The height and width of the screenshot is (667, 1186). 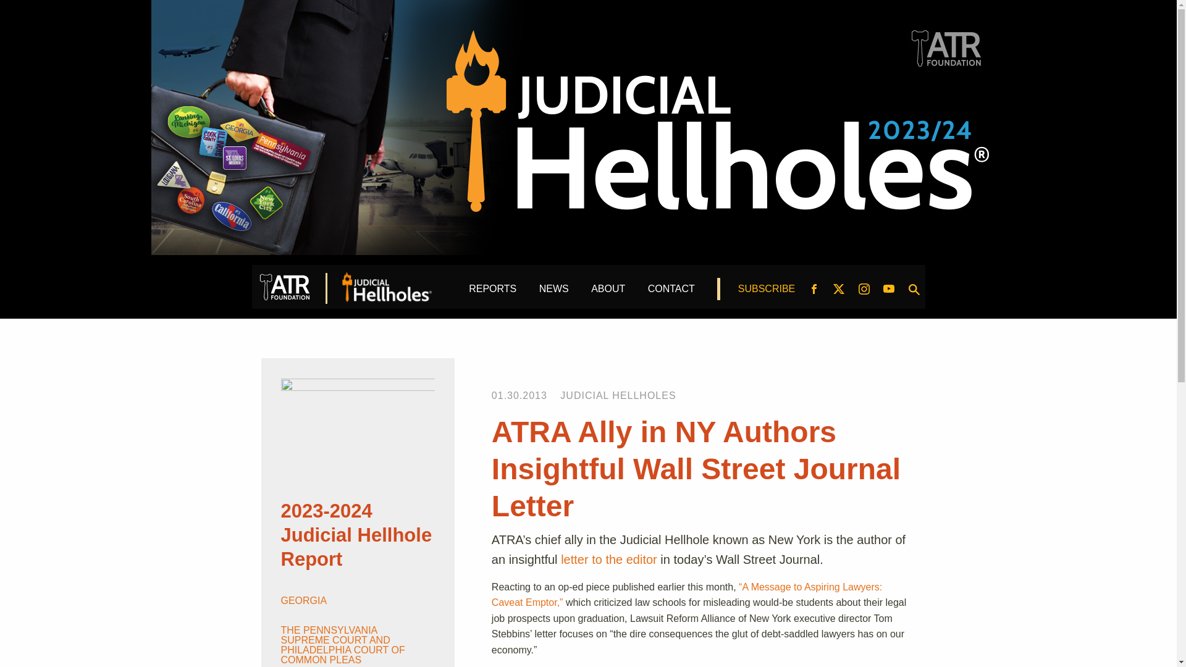 What do you see at coordinates (766, 292) in the screenshot?
I see `SUBSCRIBE` at bounding box center [766, 292].